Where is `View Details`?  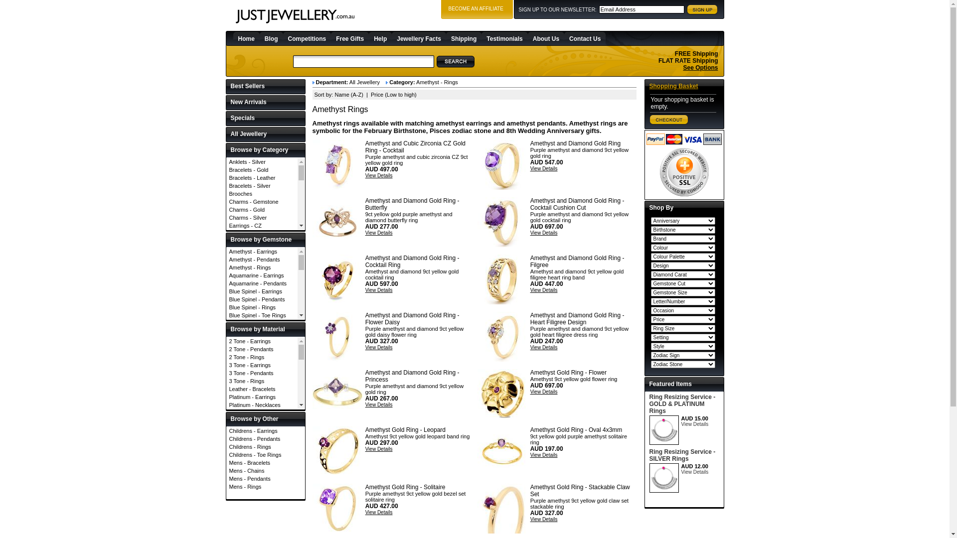 View Details is located at coordinates (379, 404).